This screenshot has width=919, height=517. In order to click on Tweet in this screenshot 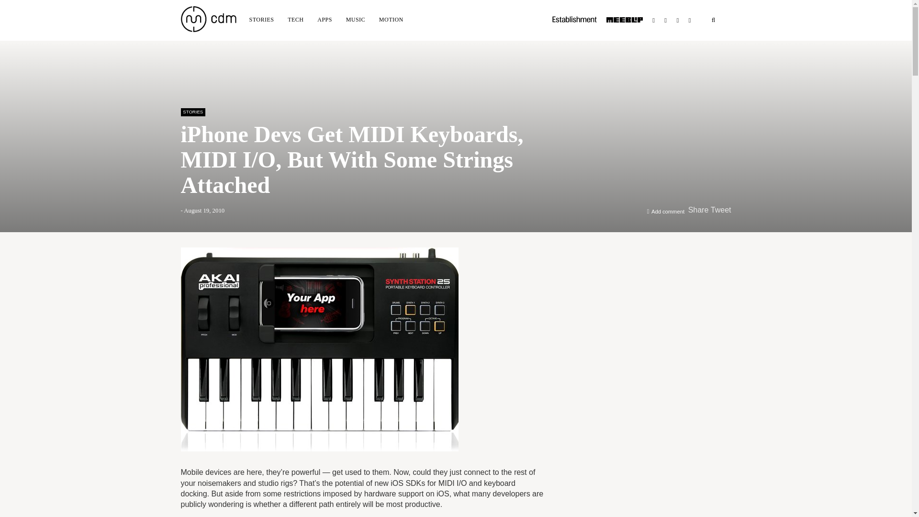, I will do `click(721, 210)`.